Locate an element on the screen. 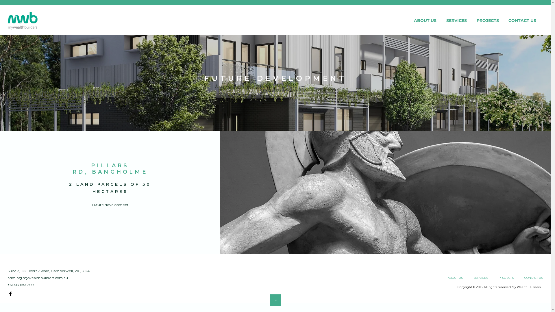  CONTACT US is located at coordinates (532, 278).